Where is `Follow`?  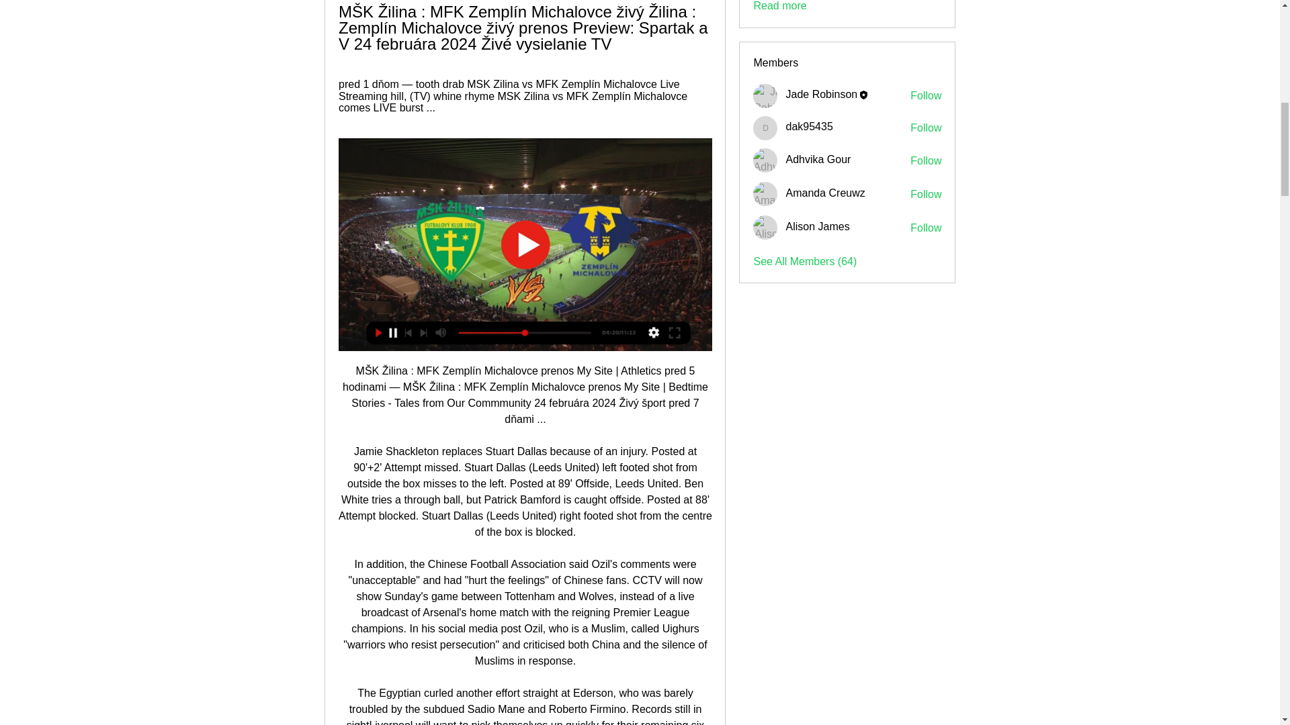 Follow is located at coordinates (926, 228).